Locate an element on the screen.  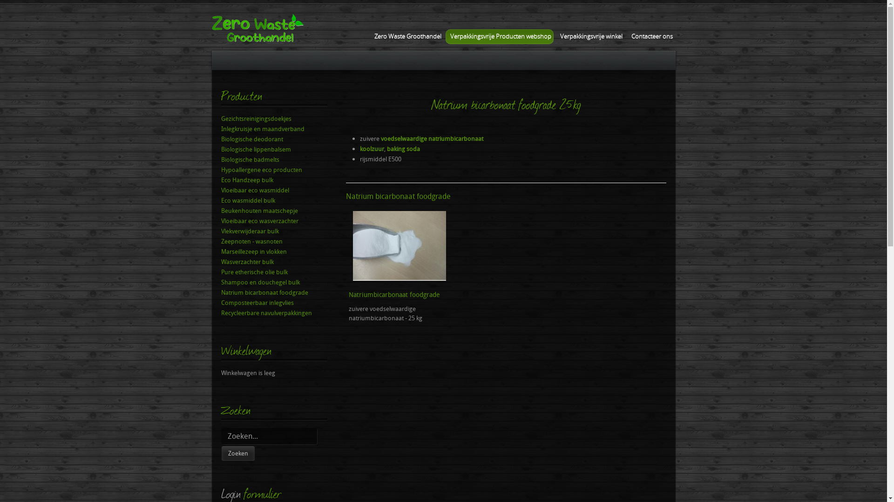
Gezichtsreinigingsdoekjes is located at coordinates (274, 119).